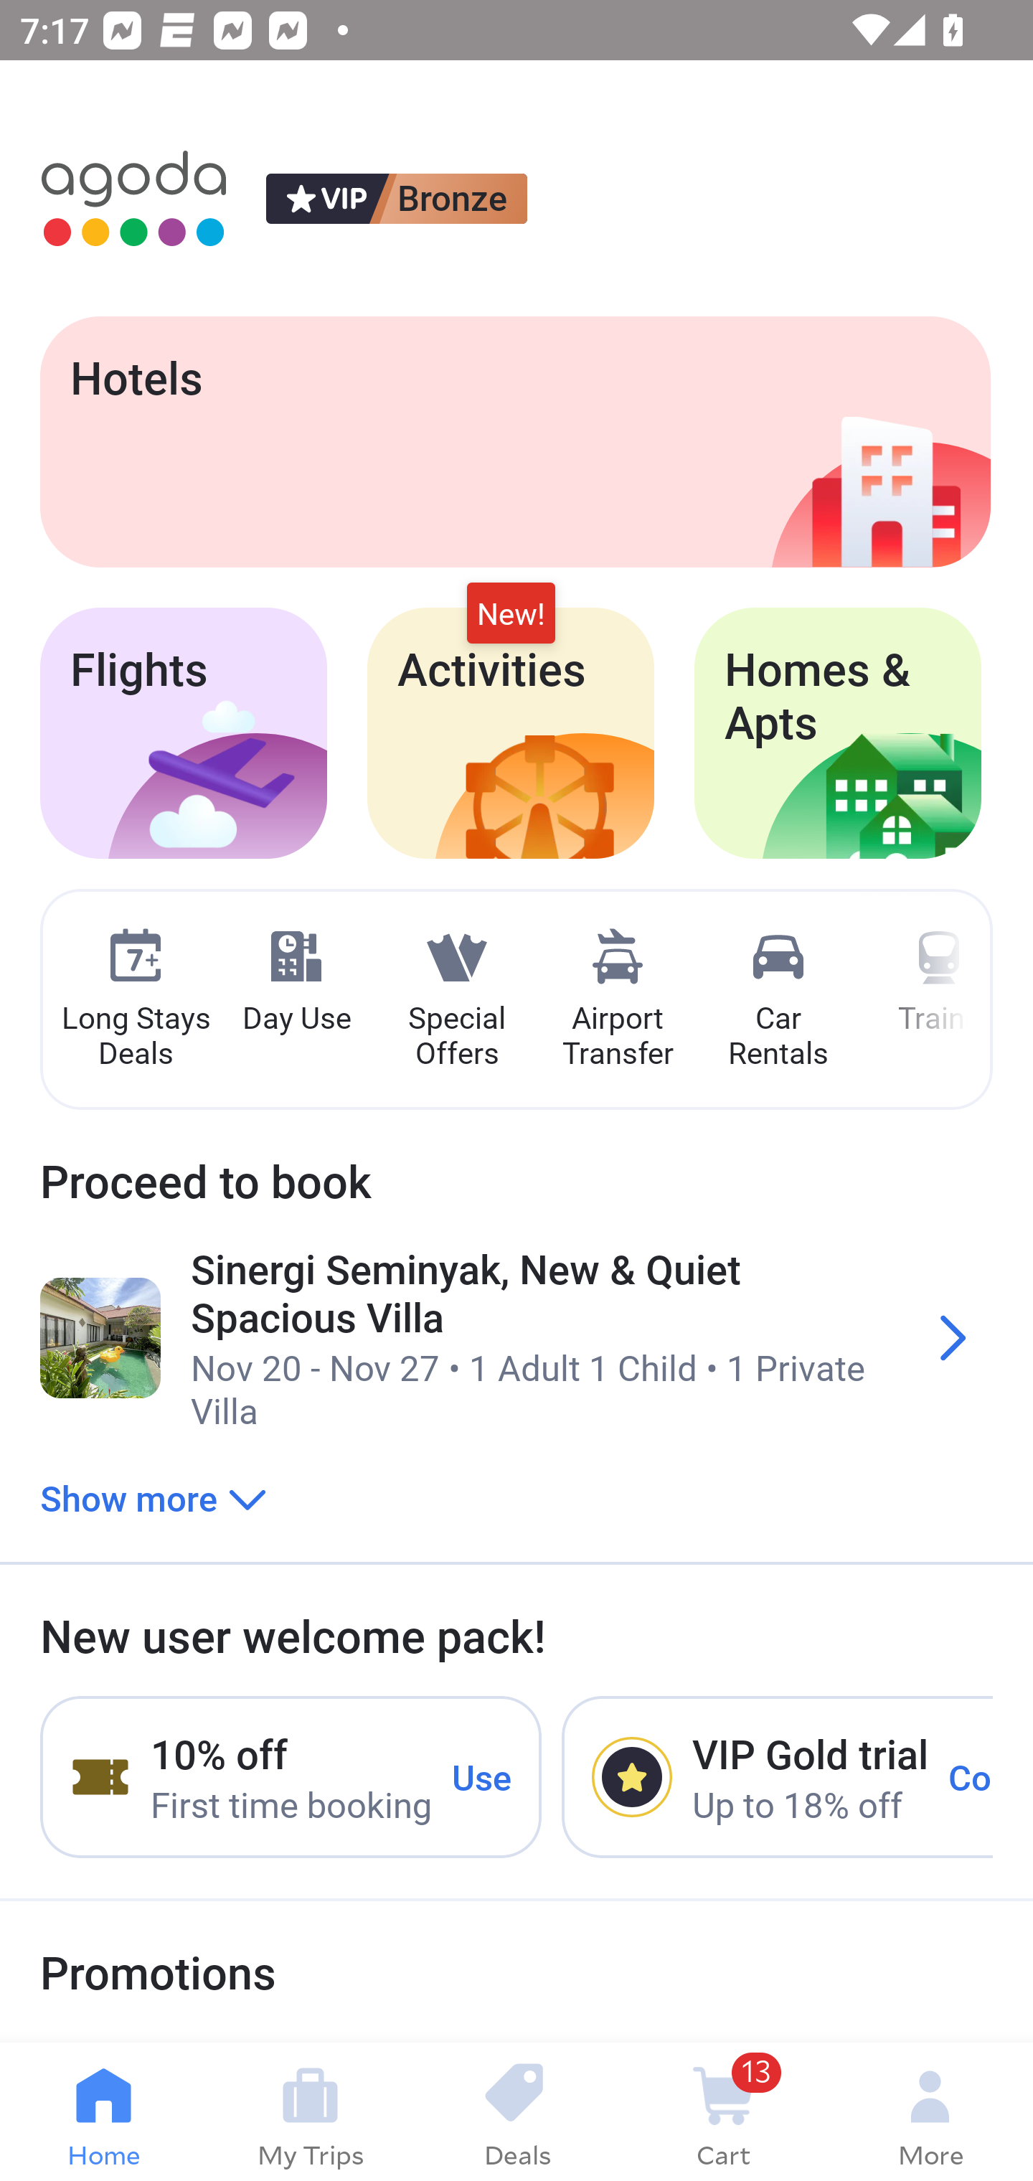 The image size is (1033, 2181). Describe the element at coordinates (482, 1776) in the screenshot. I see `Use` at that location.